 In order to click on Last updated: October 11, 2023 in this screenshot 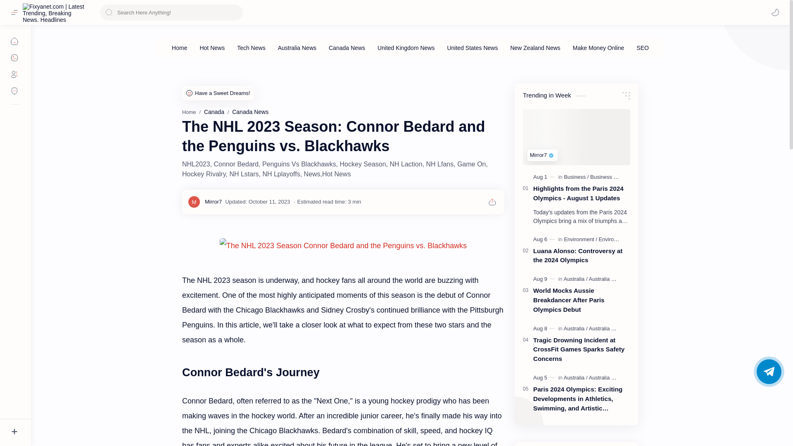, I will do `click(258, 202)`.